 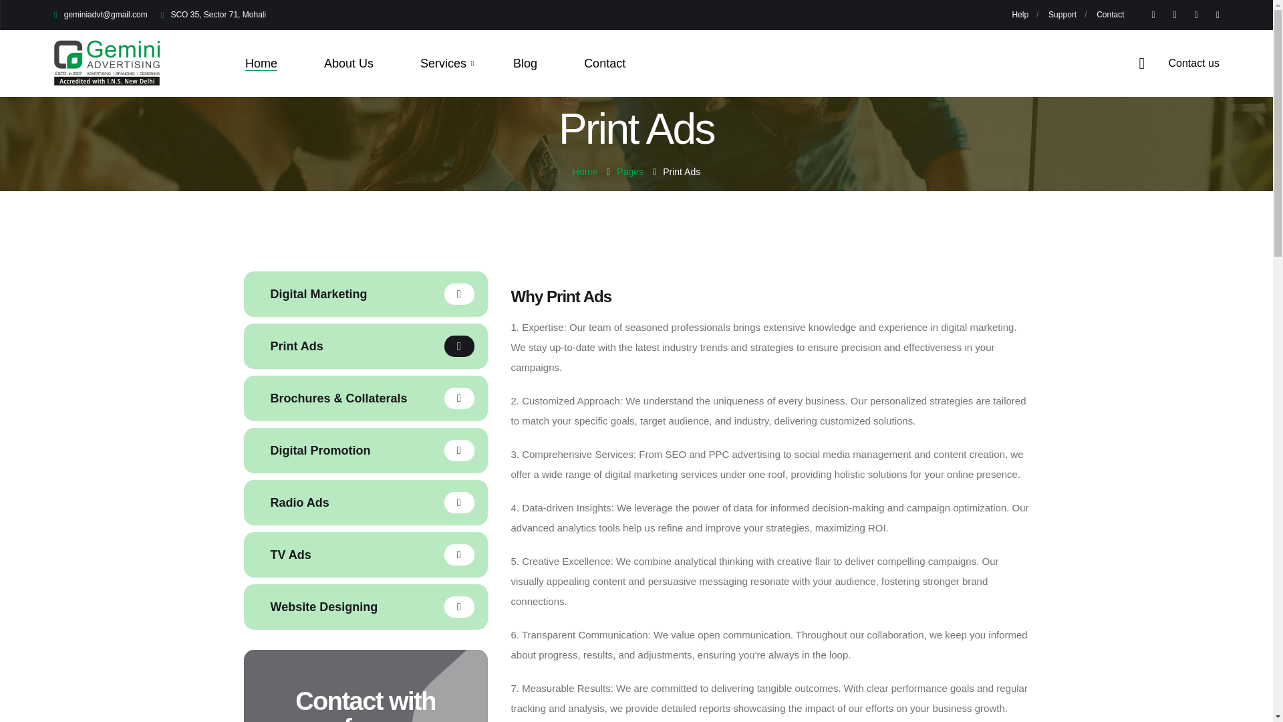 I want to click on Contact, so click(x=604, y=63).